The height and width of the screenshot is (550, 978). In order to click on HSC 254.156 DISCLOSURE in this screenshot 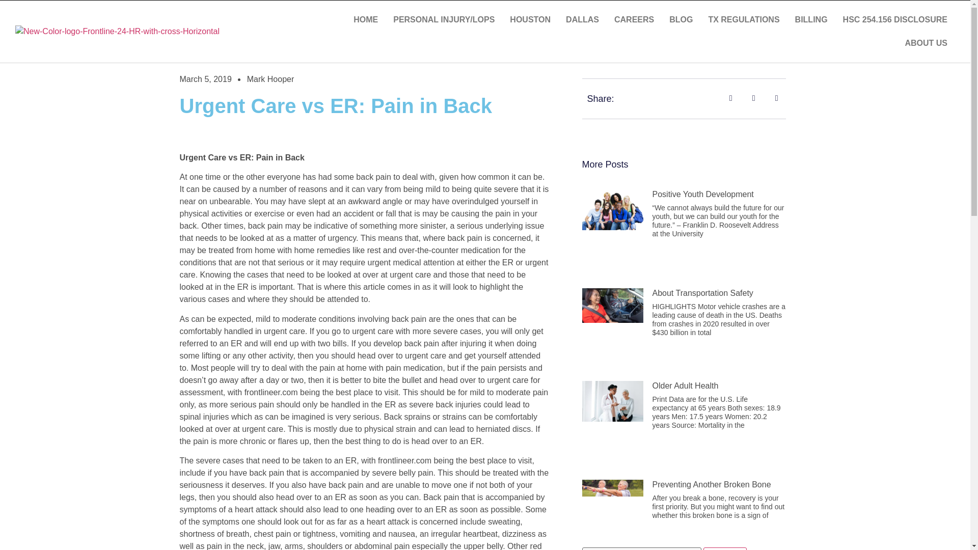, I will do `click(895, 19)`.